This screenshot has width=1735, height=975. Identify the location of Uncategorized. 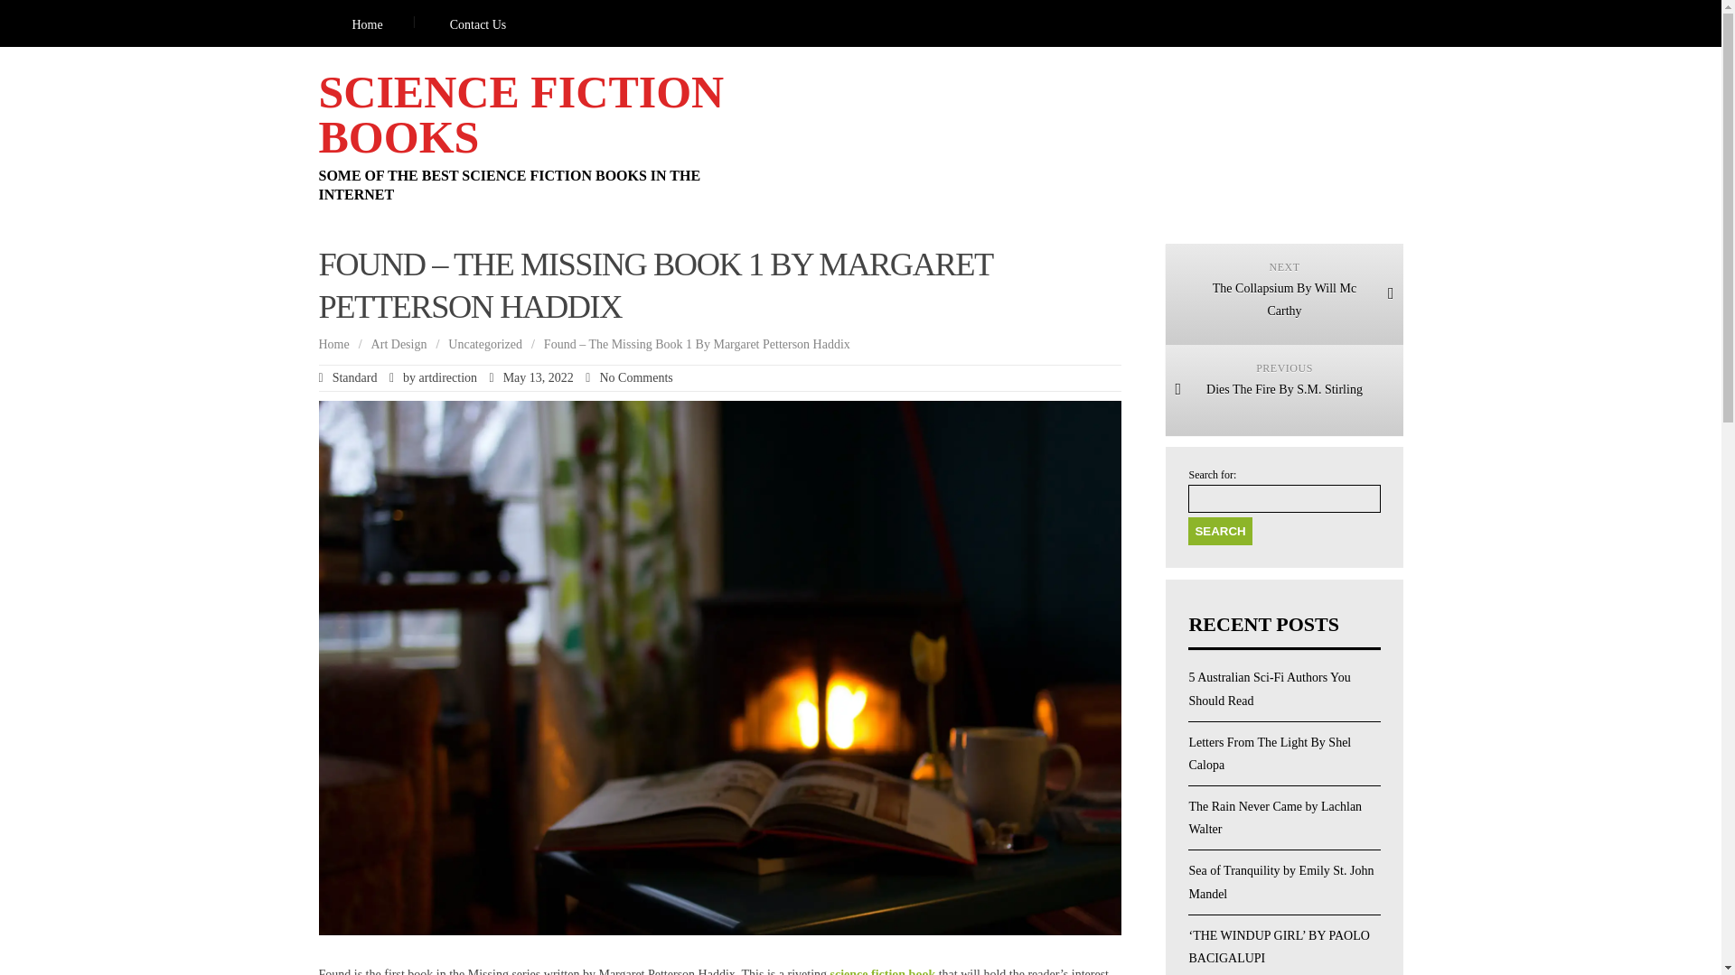
(484, 343).